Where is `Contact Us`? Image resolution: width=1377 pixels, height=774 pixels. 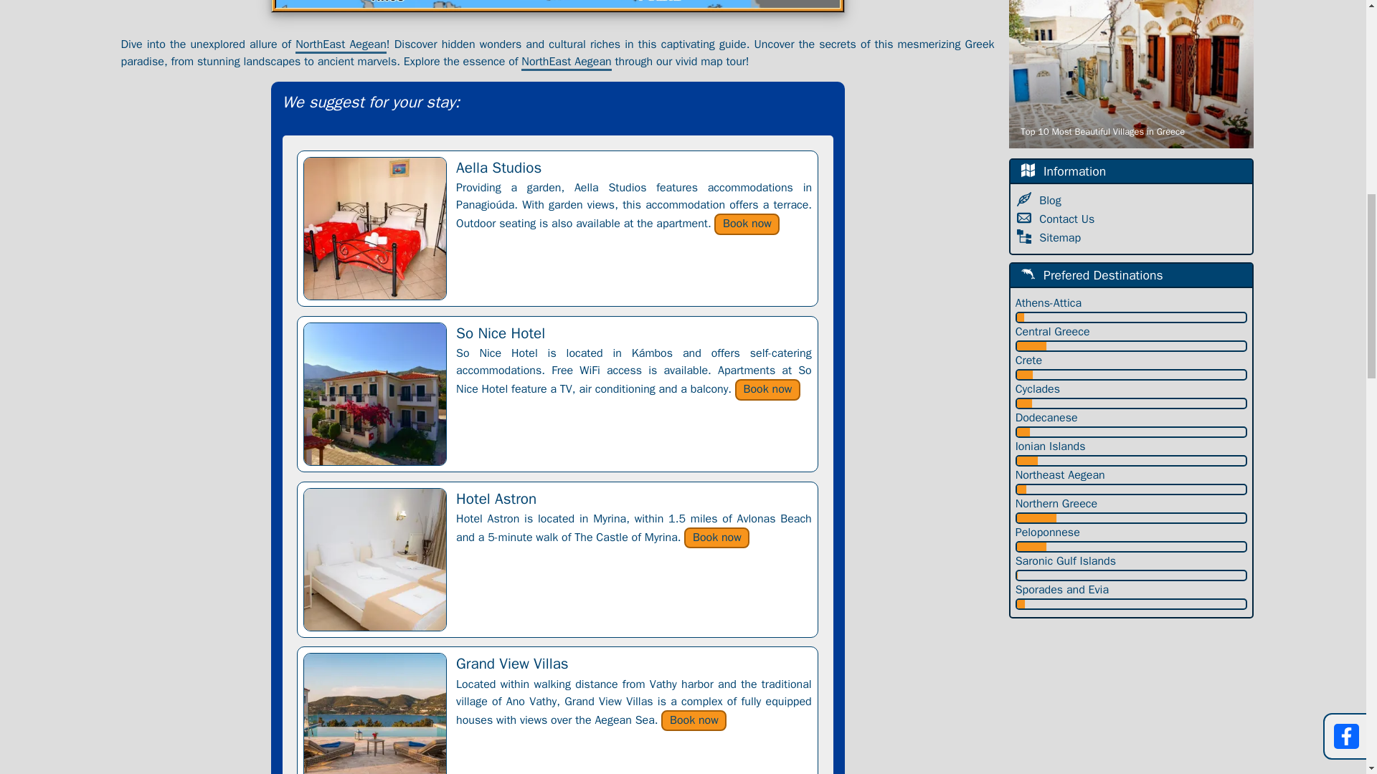
Contact Us is located at coordinates (1069, 219).